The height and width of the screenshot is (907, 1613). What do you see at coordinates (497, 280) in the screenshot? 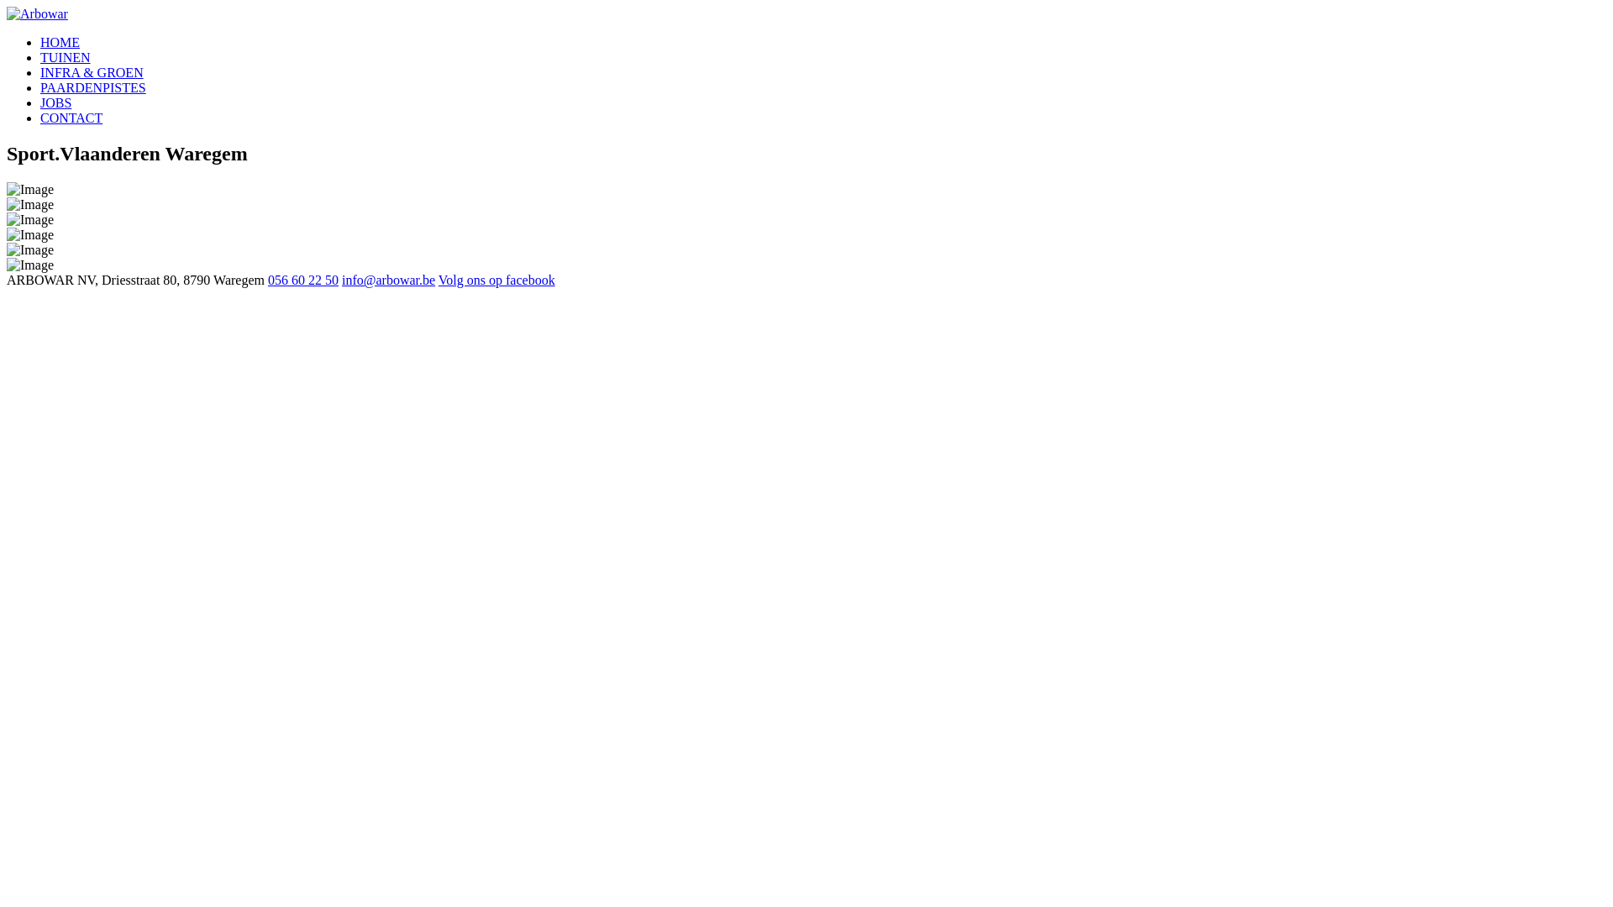
I see `Volg ons op facebook` at bounding box center [497, 280].